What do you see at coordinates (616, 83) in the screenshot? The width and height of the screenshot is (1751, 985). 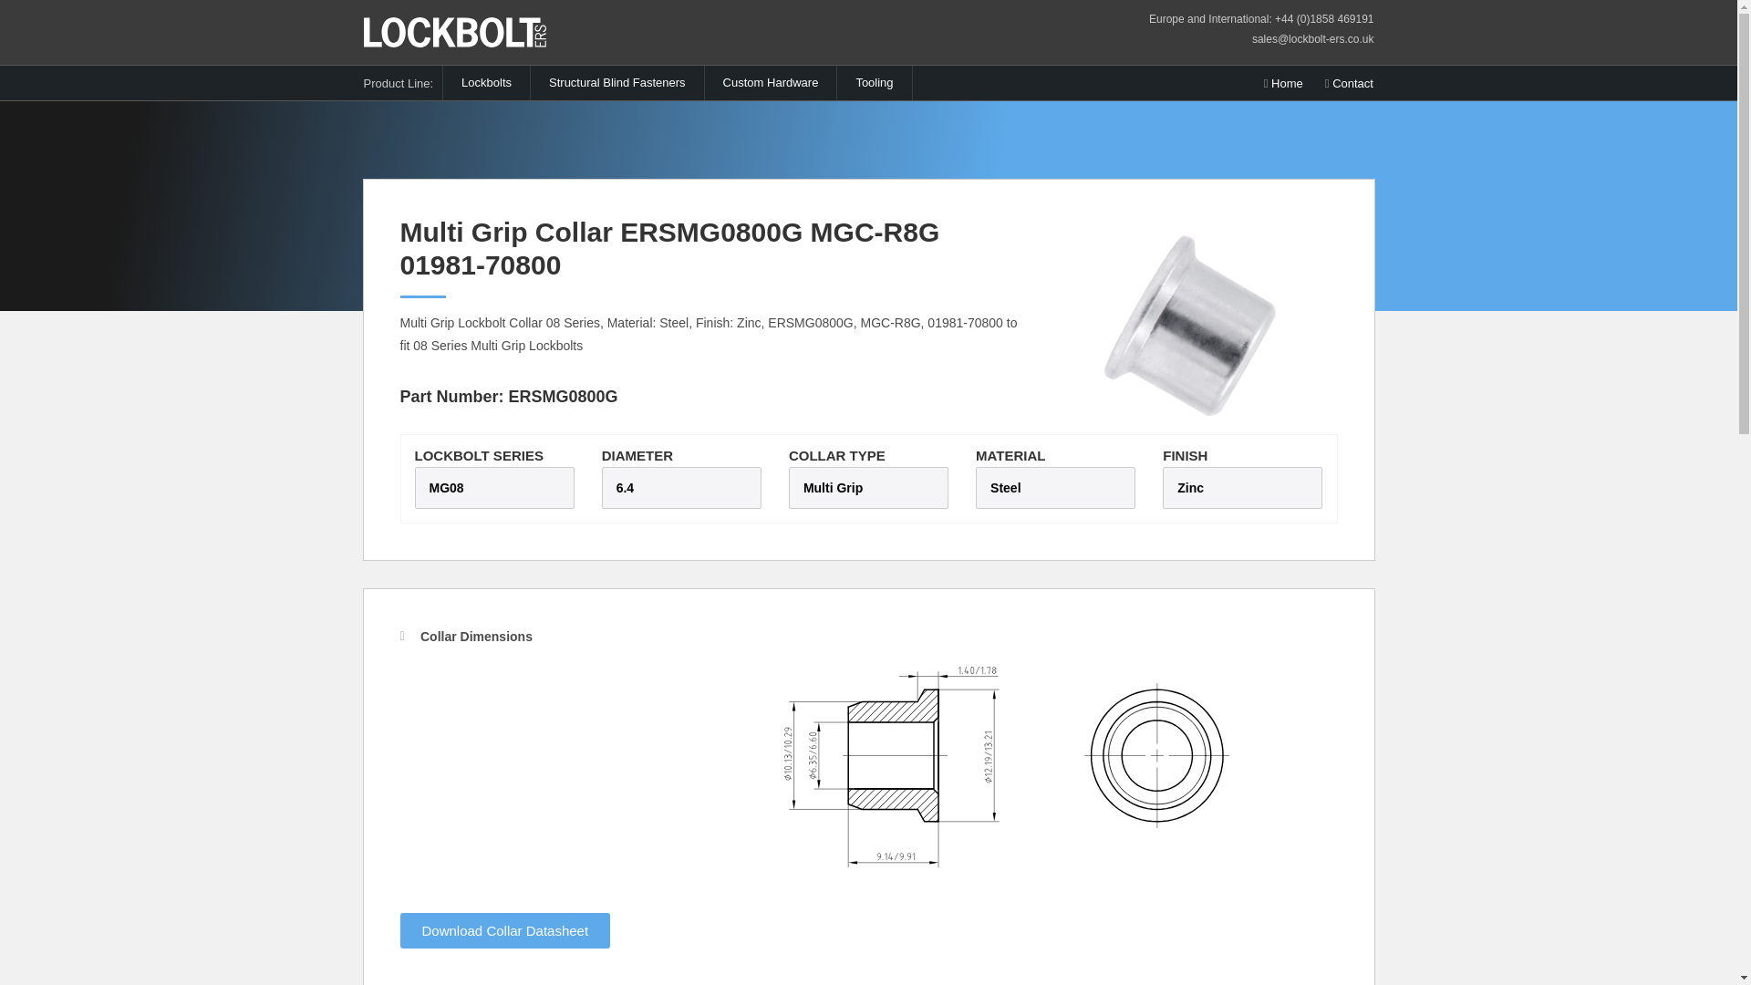 I see `Structural Blind Fasteners` at bounding box center [616, 83].